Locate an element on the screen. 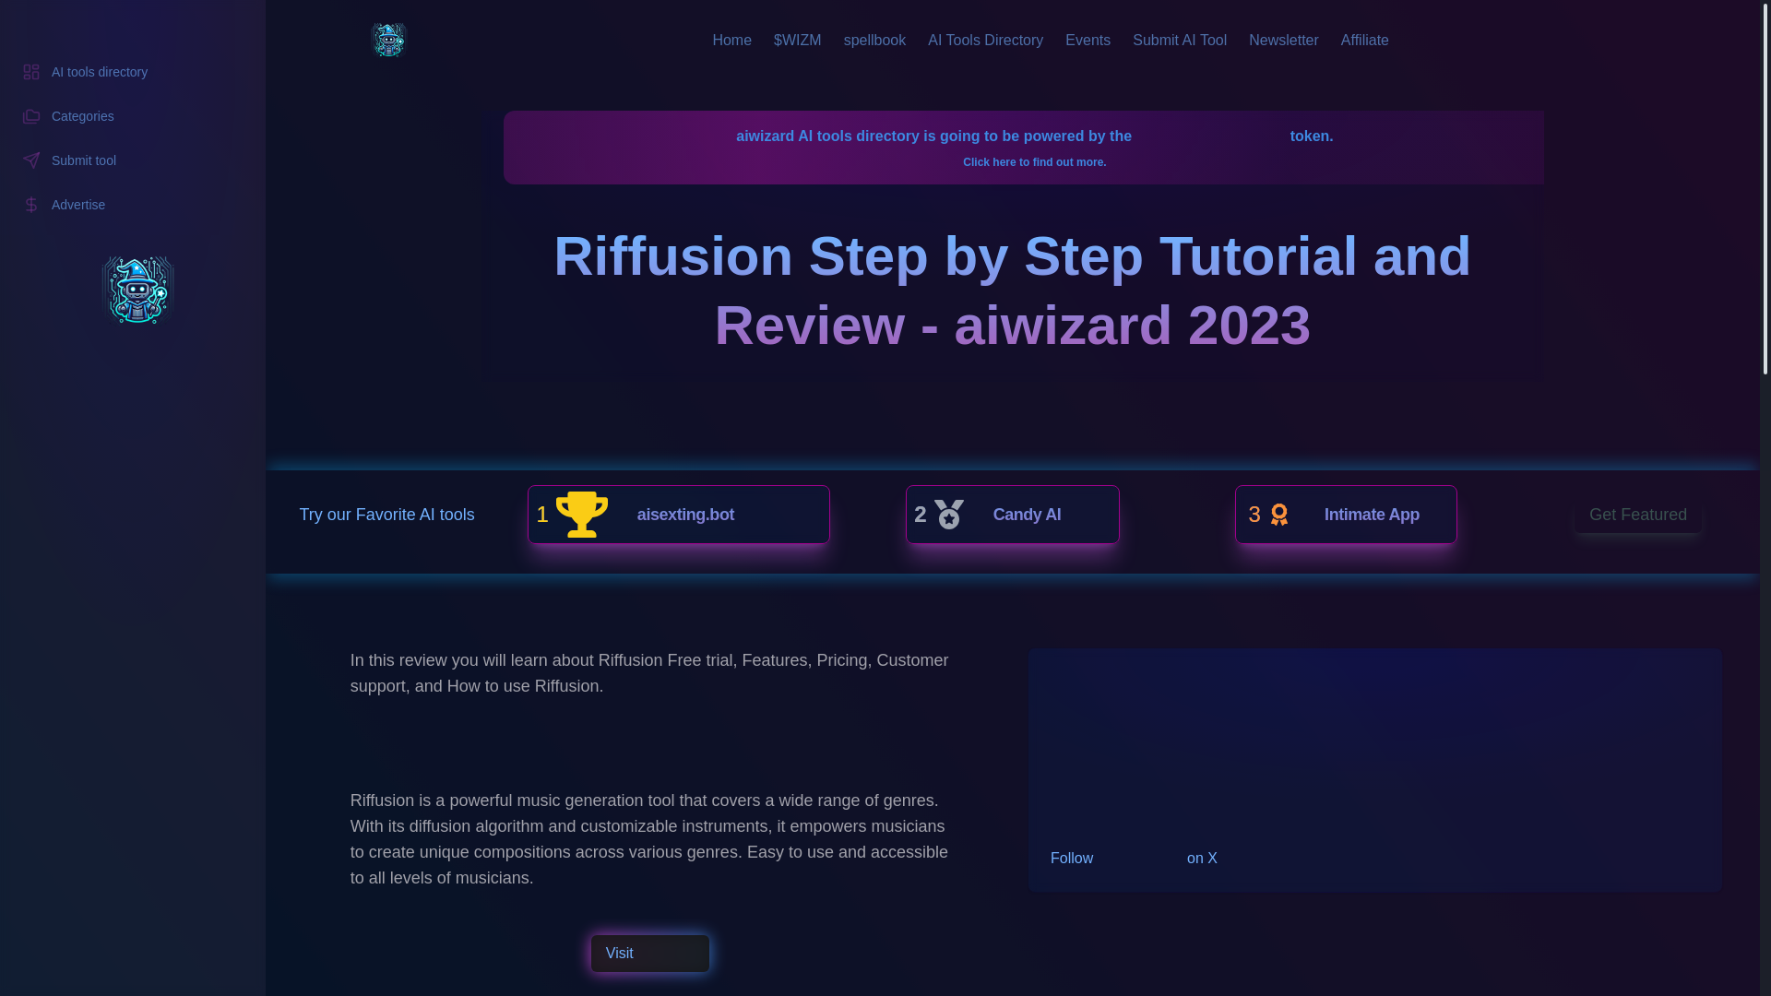 This screenshot has height=996, width=1771. Submit tool is located at coordinates (133, 160).